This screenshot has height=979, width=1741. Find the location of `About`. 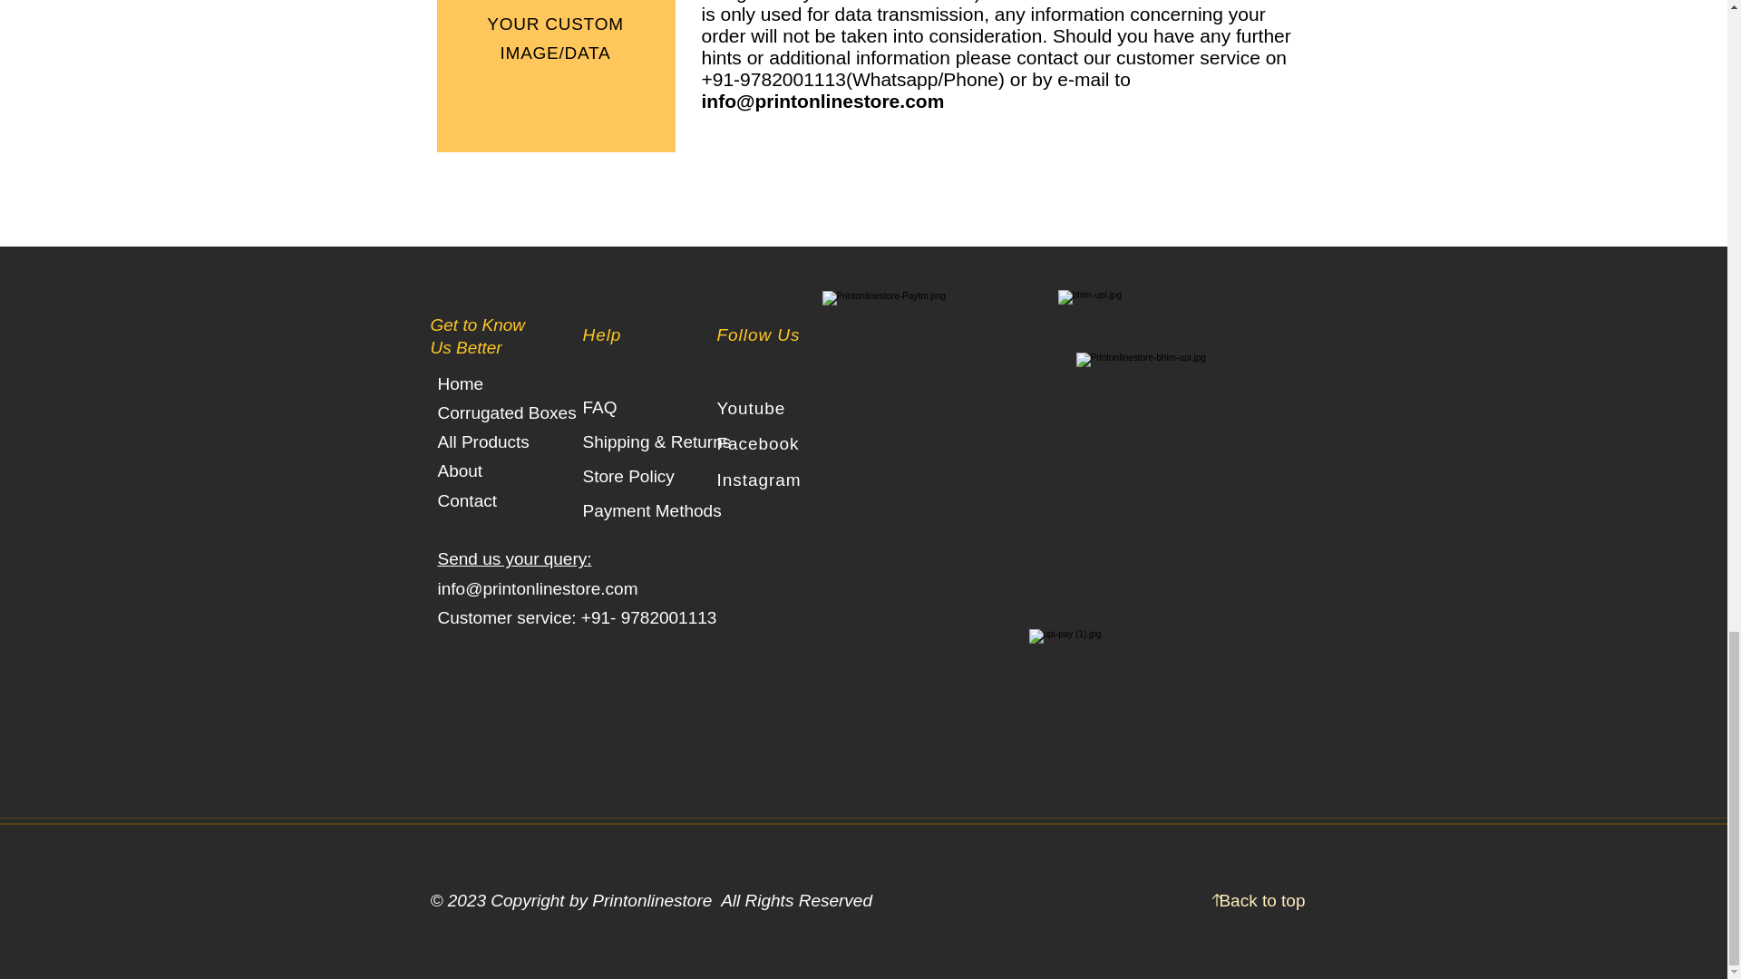

About is located at coordinates (459, 470).